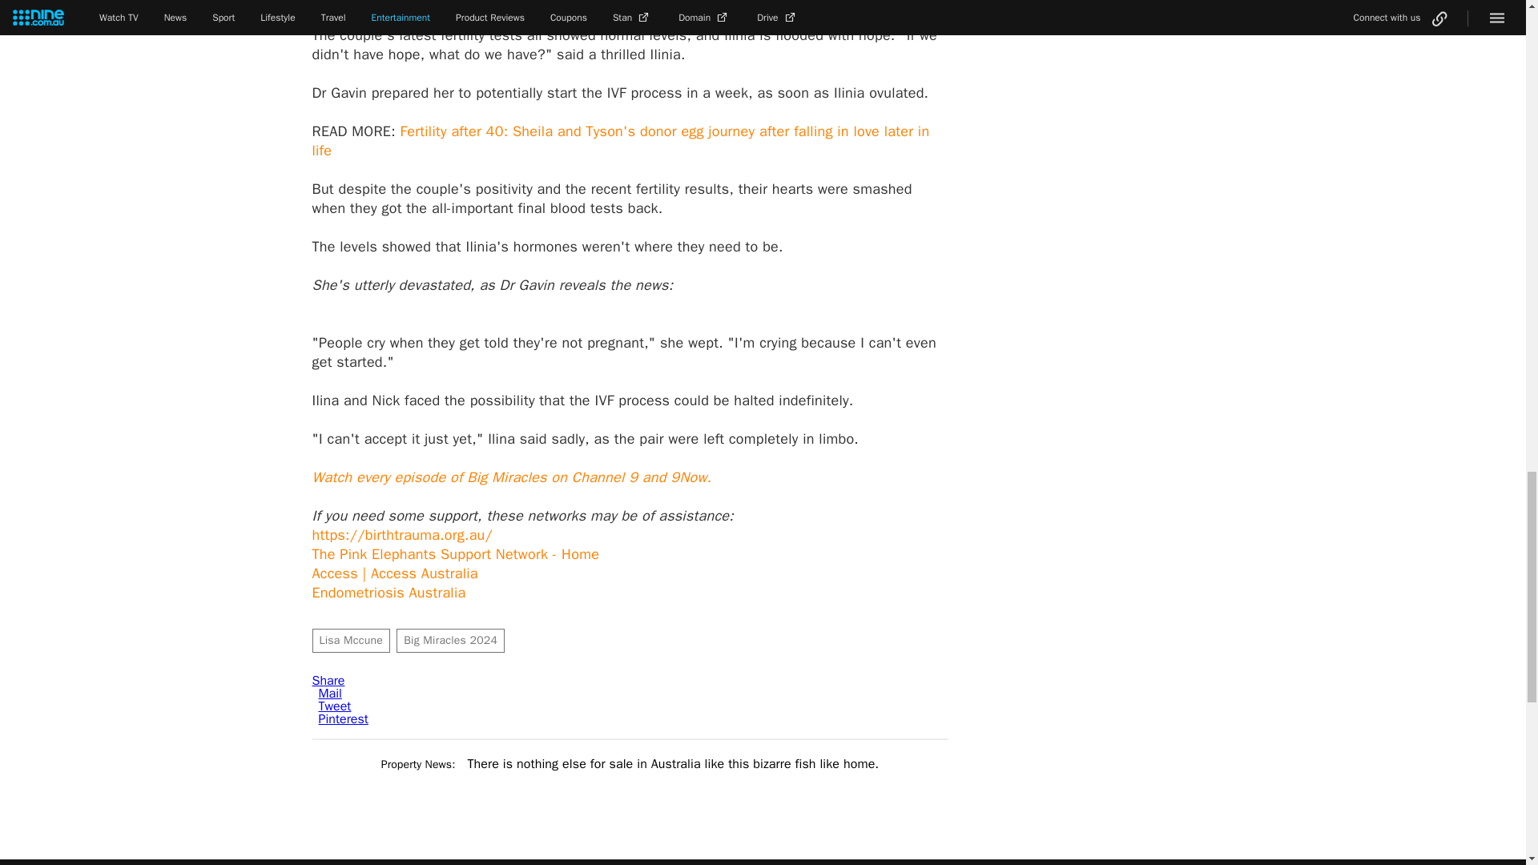  What do you see at coordinates (455, 554) in the screenshot?
I see `The Pink Elephants Support Network - Home` at bounding box center [455, 554].